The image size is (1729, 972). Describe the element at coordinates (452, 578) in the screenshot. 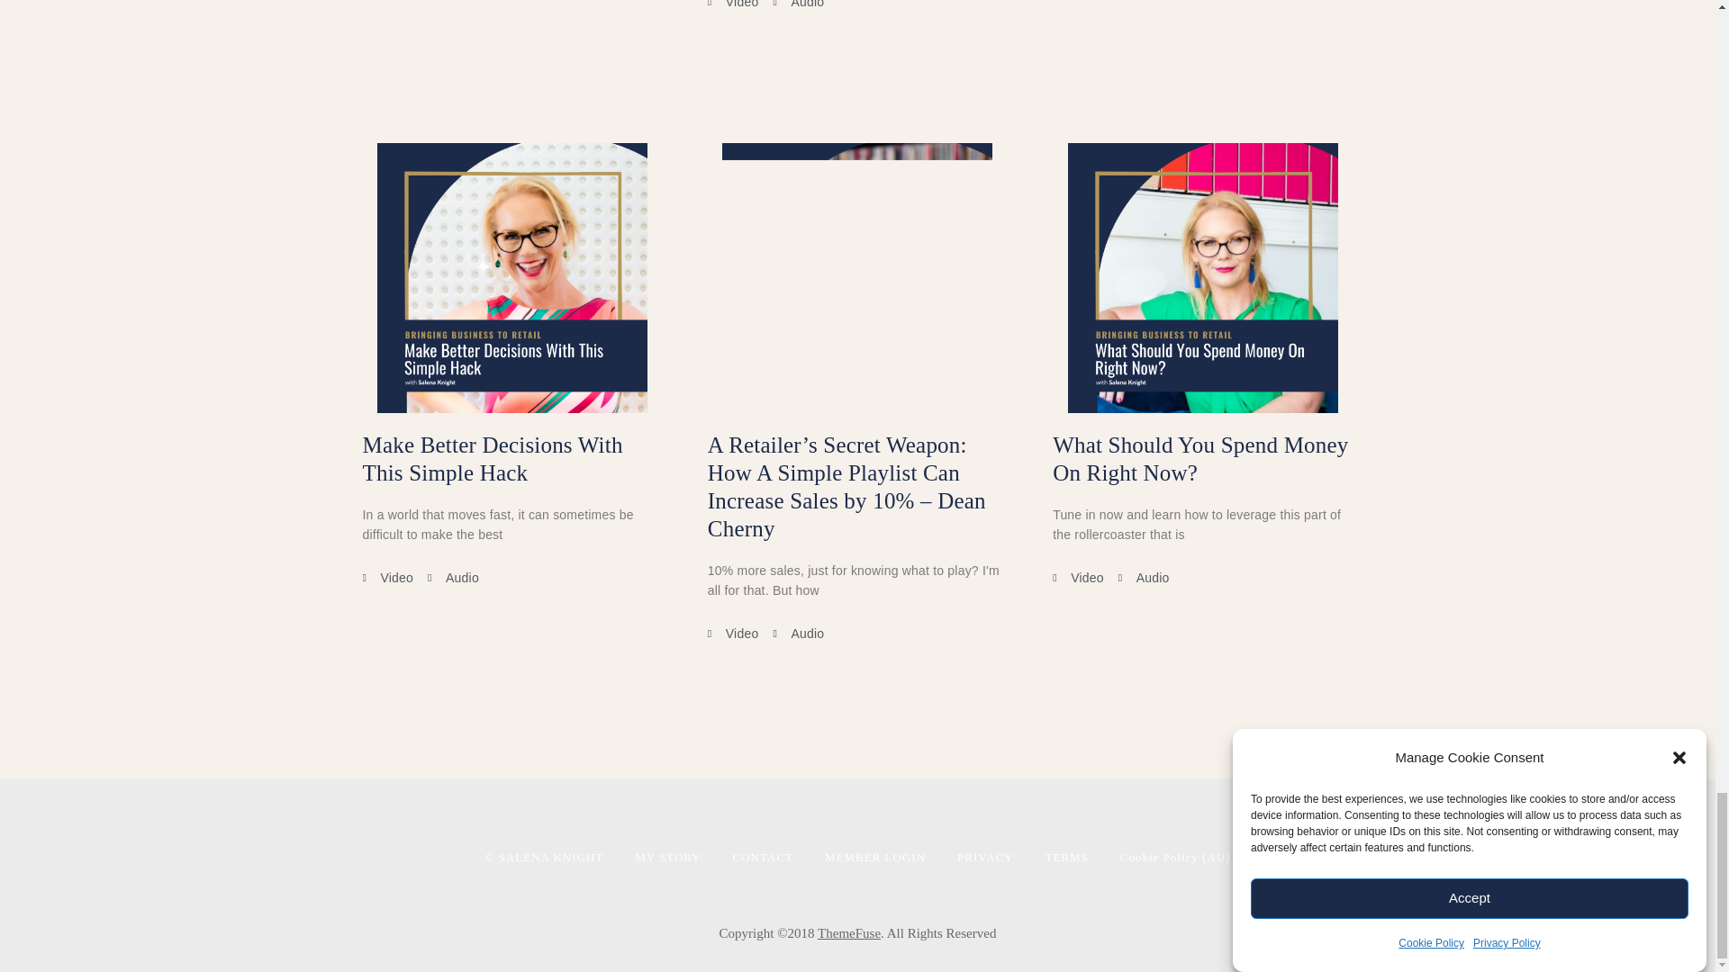

I see `Audio` at that location.